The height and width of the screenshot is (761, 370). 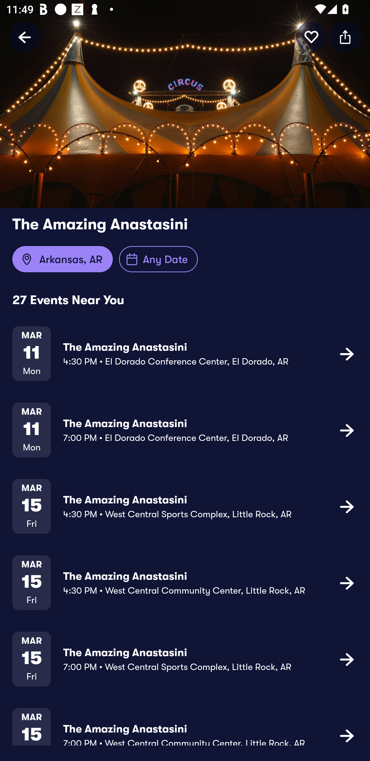 What do you see at coordinates (62, 259) in the screenshot?
I see `Arkansas, AR` at bounding box center [62, 259].